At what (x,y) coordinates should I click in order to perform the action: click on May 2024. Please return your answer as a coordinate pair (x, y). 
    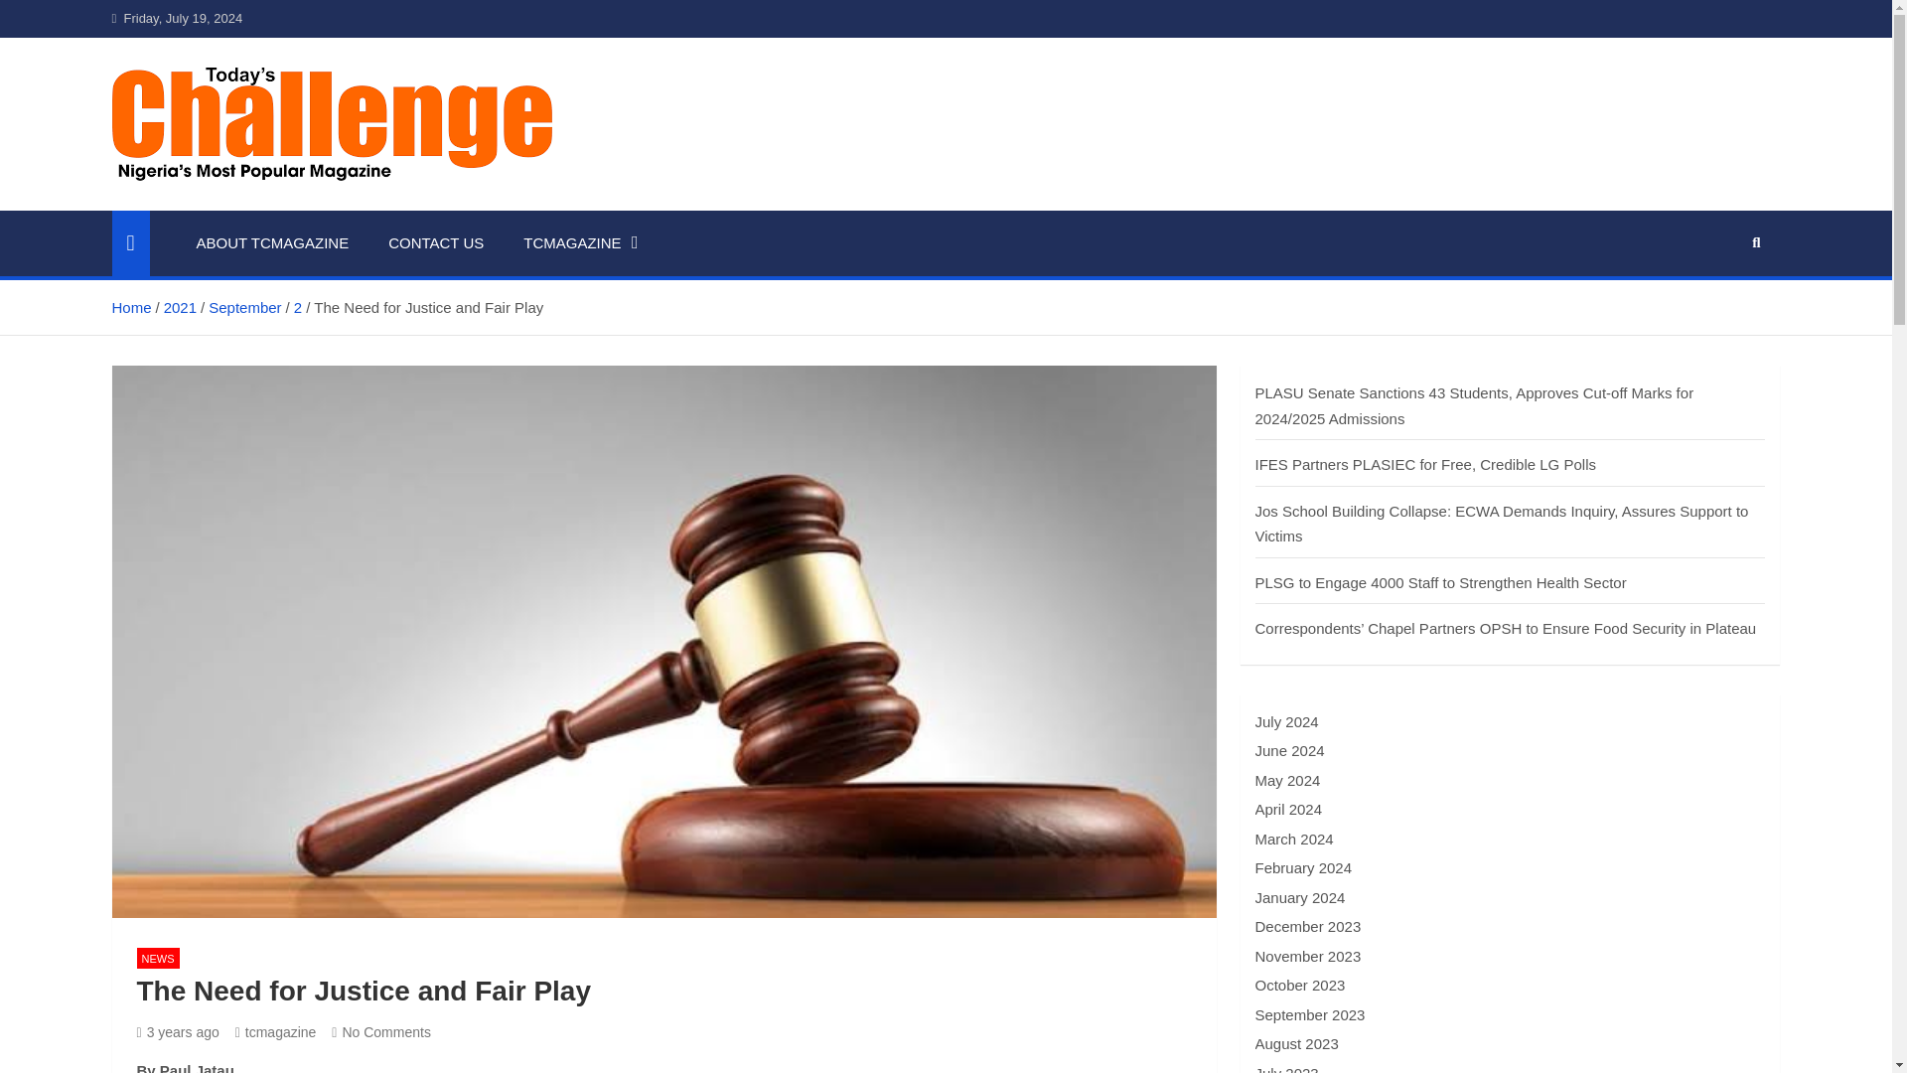
    Looking at the image, I should click on (1287, 779).